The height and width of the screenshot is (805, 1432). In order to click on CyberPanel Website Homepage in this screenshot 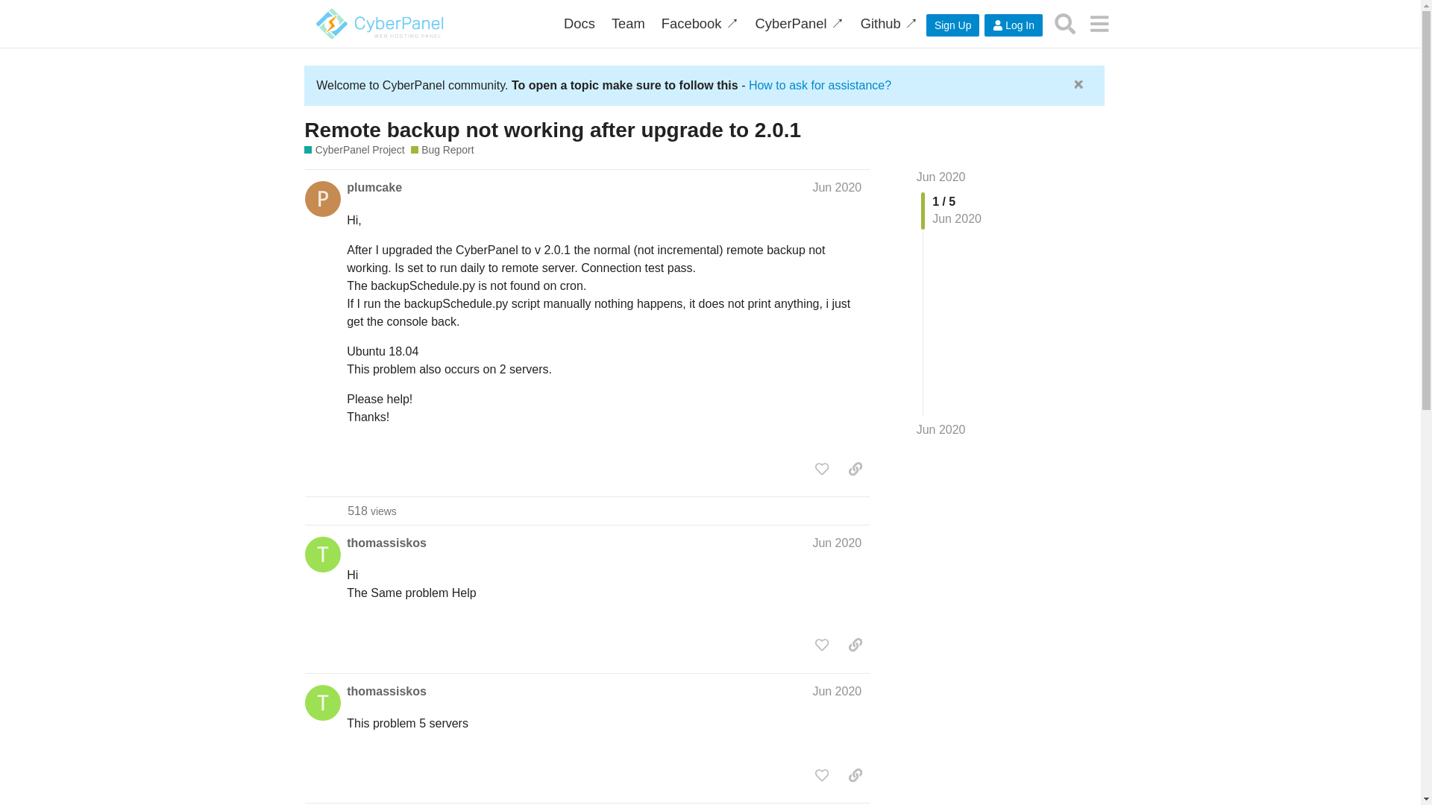, I will do `click(800, 24)`.